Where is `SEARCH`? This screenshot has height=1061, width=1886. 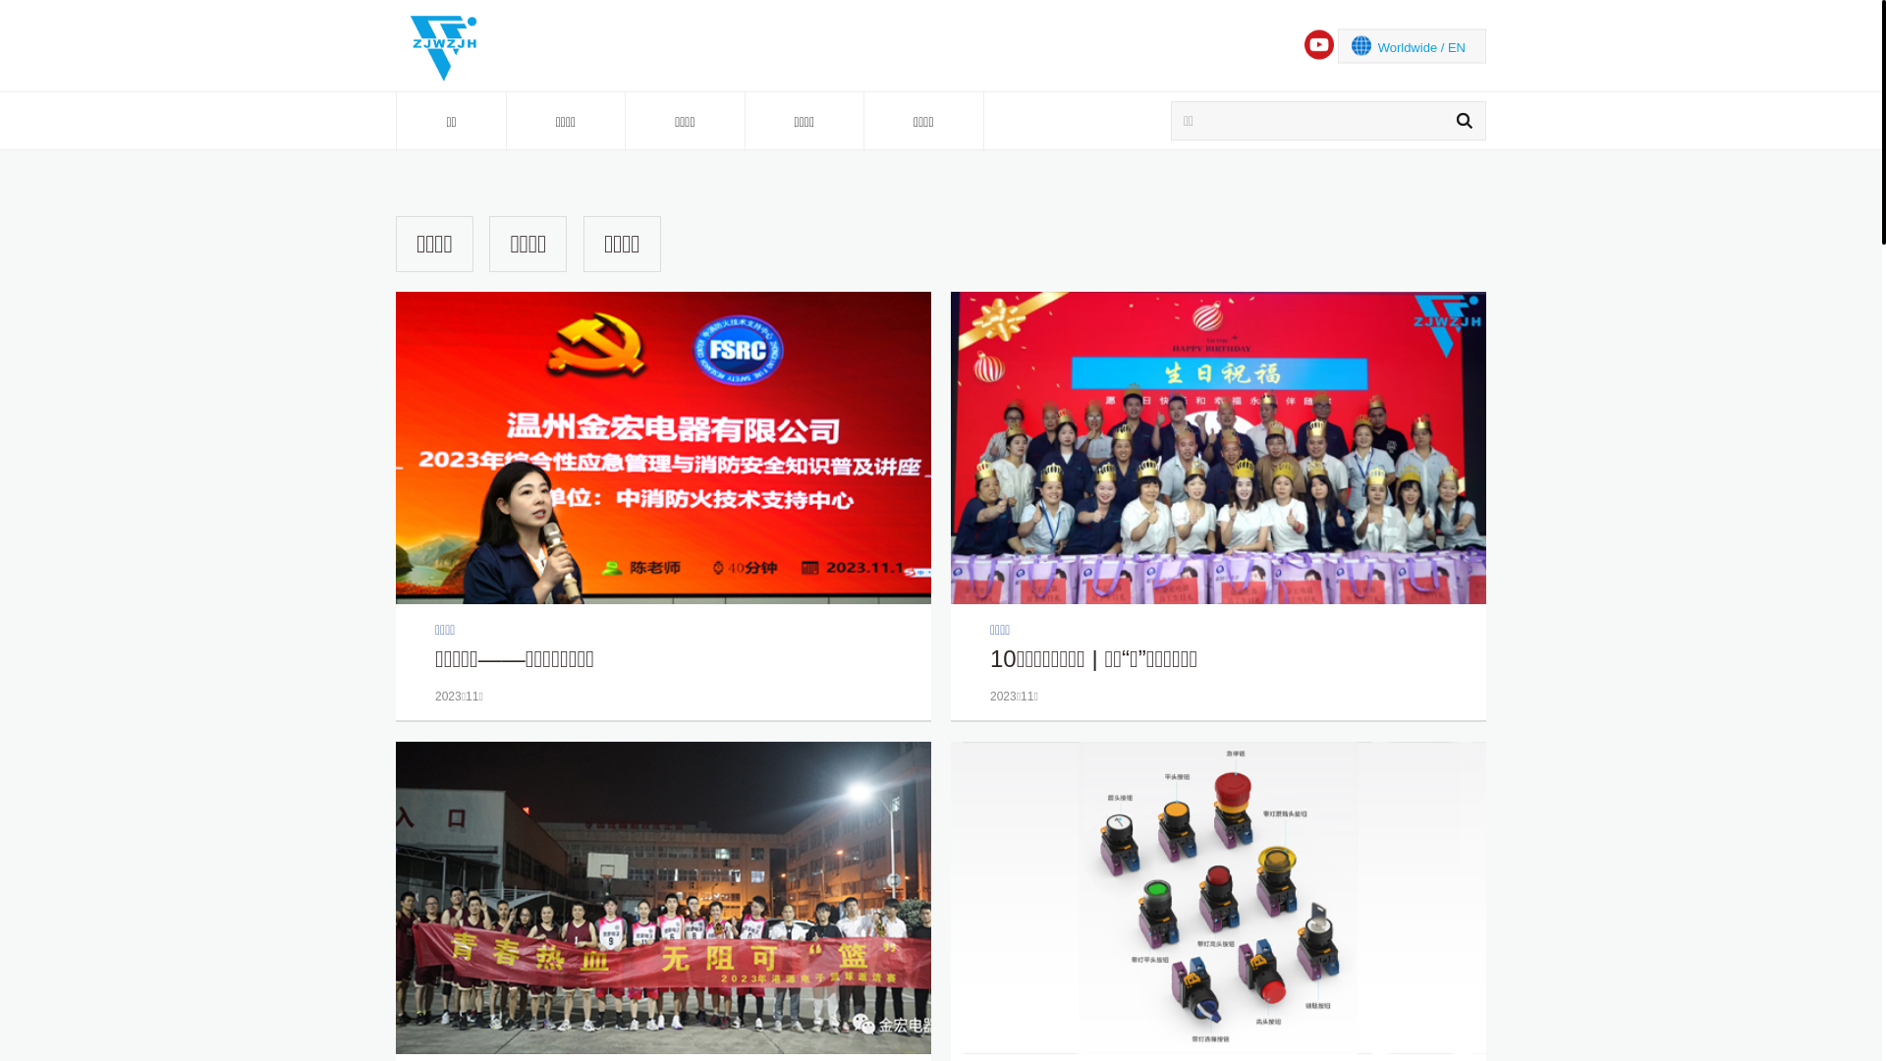 SEARCH is located at coordinates (1464, 121).